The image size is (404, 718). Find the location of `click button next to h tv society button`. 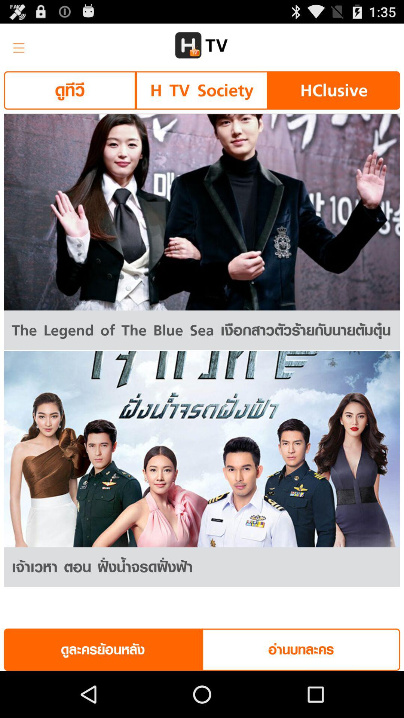

click button next to h tv society button is located at coordinates (334, 90).